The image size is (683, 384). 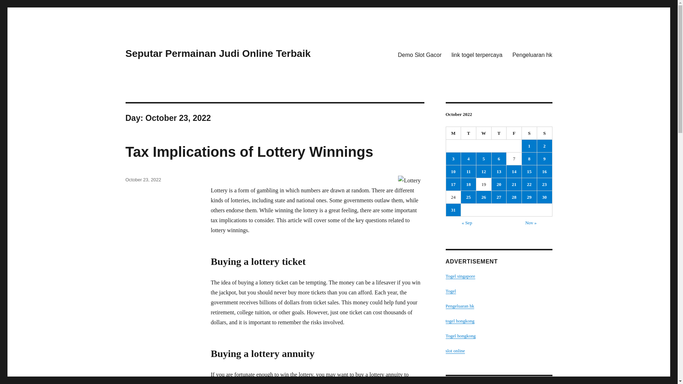 I want to click on Seputar Permainan Judi Online Terbaik, so click(x=218, y=53).